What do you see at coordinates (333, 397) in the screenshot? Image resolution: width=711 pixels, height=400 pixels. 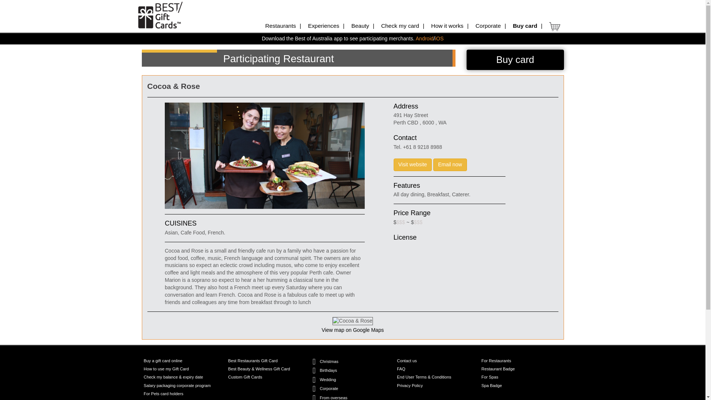 I see `From overseas` at bounding box center [333, 397].